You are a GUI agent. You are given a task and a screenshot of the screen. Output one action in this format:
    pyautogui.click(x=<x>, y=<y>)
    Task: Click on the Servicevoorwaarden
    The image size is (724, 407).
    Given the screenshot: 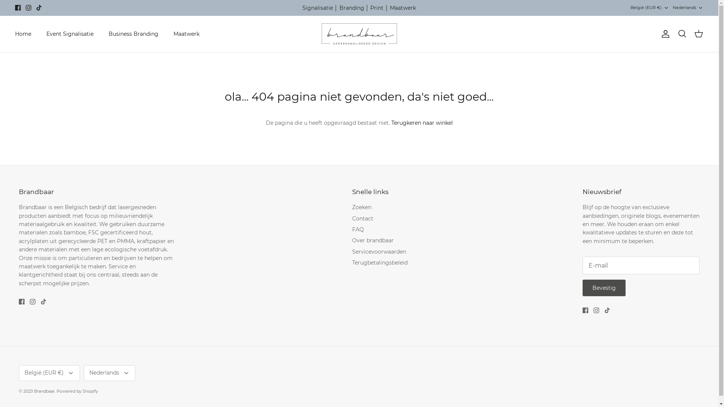 What is the action you would take?
    pyautogui.click(x=379, y=252)
    